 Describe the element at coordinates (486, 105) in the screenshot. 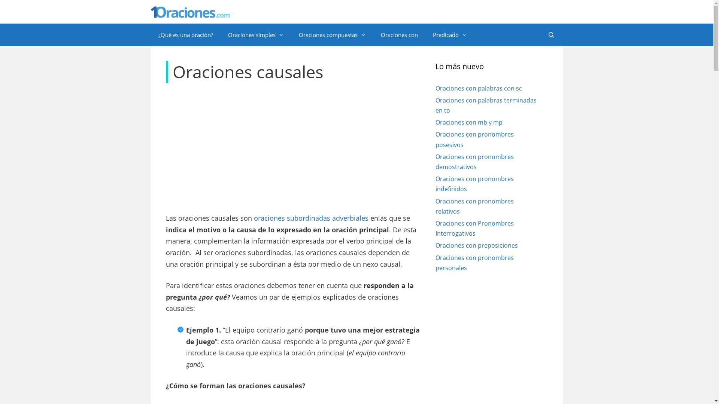

I see `Oraciones con palabras terminadas en to` at that location.